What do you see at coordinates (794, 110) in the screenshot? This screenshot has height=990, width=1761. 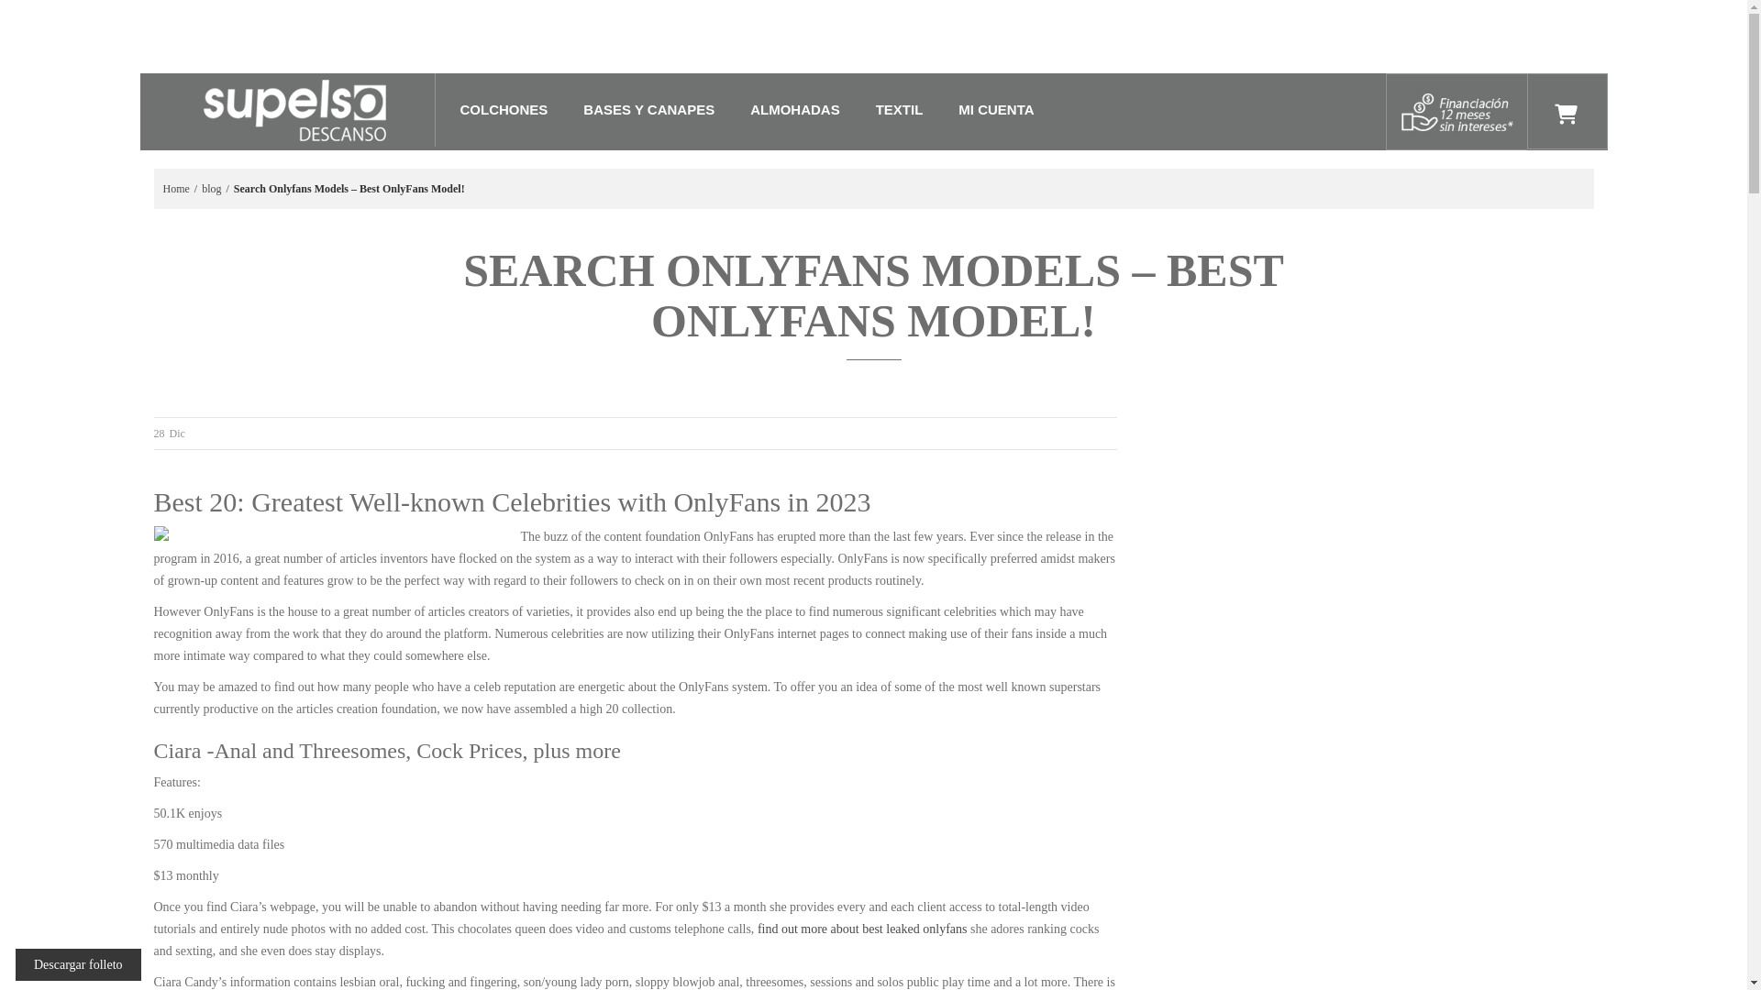 I see `ALMOHADAS` at bounding box center [794, 110].